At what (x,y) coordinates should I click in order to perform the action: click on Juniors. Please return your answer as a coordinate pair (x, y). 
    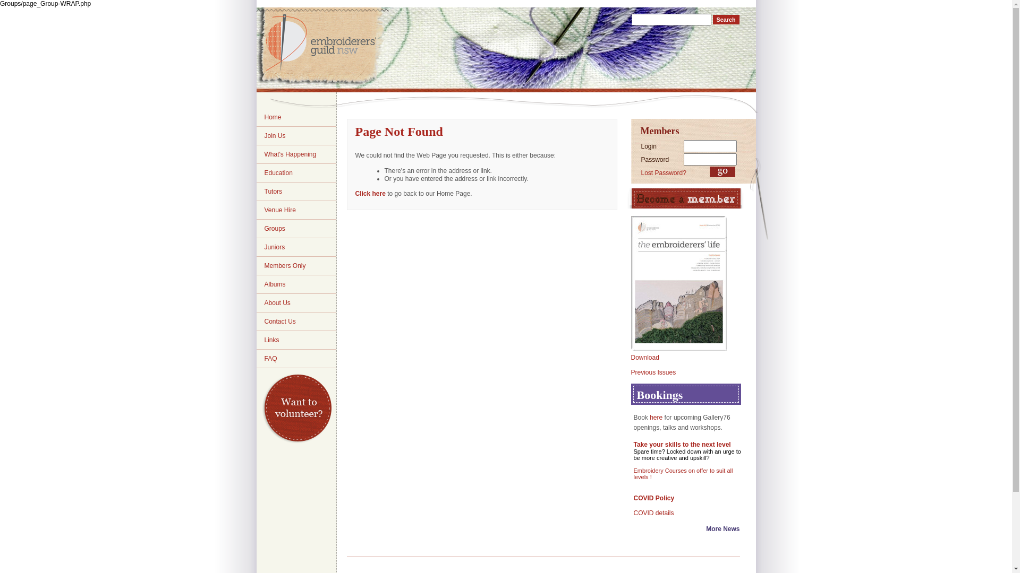
    Looking at the image, I should click on (275, 247).